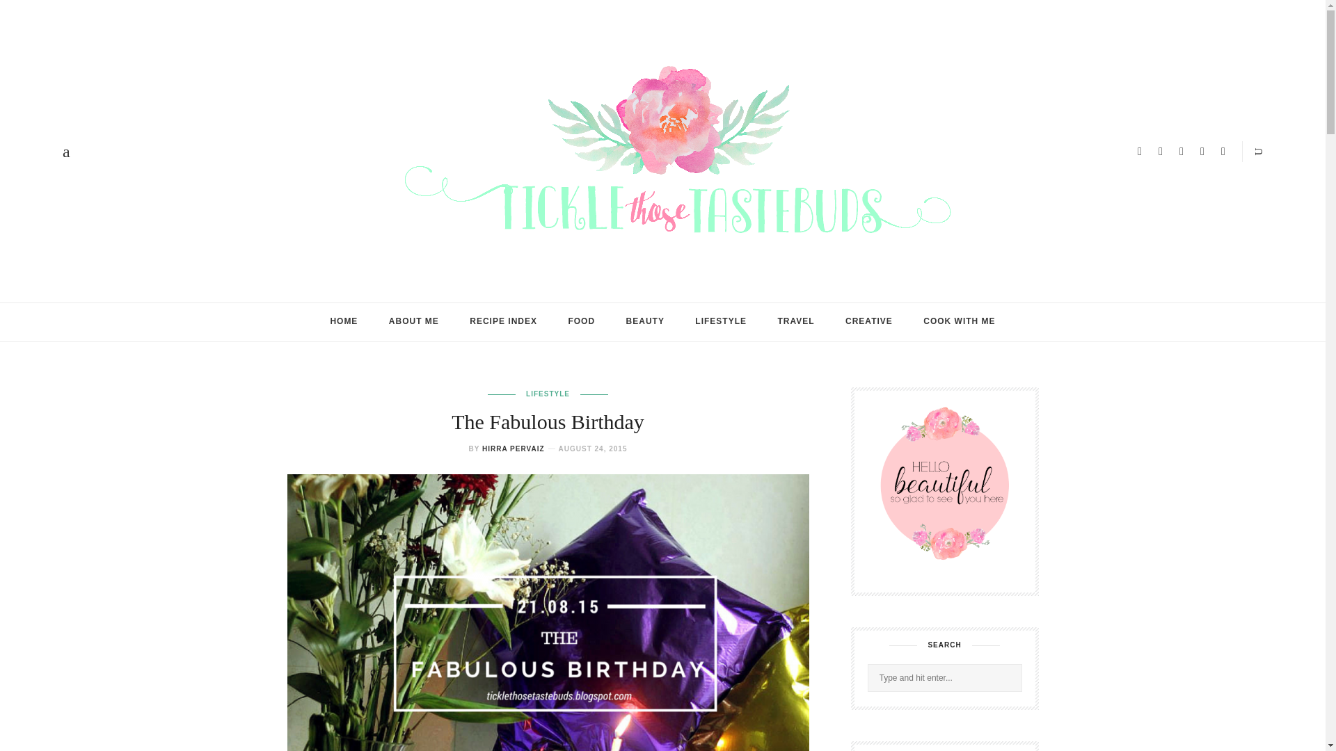 Image resolution: width=1336 pixels, height=751 pixels. What do you see at coordinates (548, 394) in the screenshot?
I see `LIFESTYLE` at bounding box center [548, 394].